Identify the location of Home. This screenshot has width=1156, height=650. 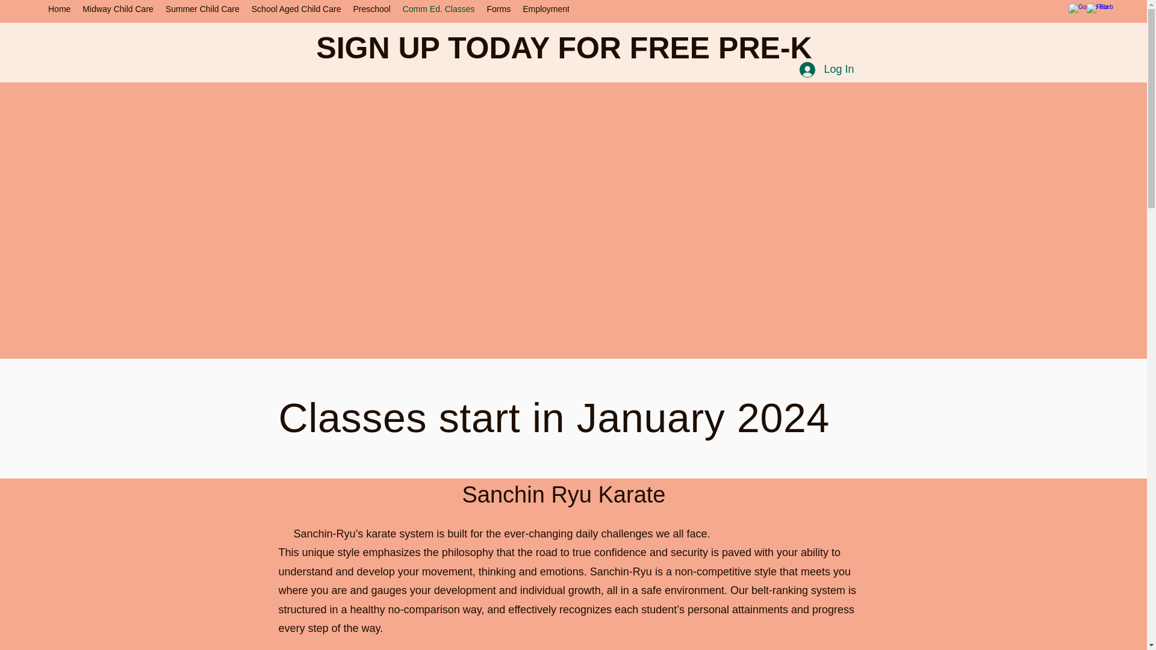
(59, 10).